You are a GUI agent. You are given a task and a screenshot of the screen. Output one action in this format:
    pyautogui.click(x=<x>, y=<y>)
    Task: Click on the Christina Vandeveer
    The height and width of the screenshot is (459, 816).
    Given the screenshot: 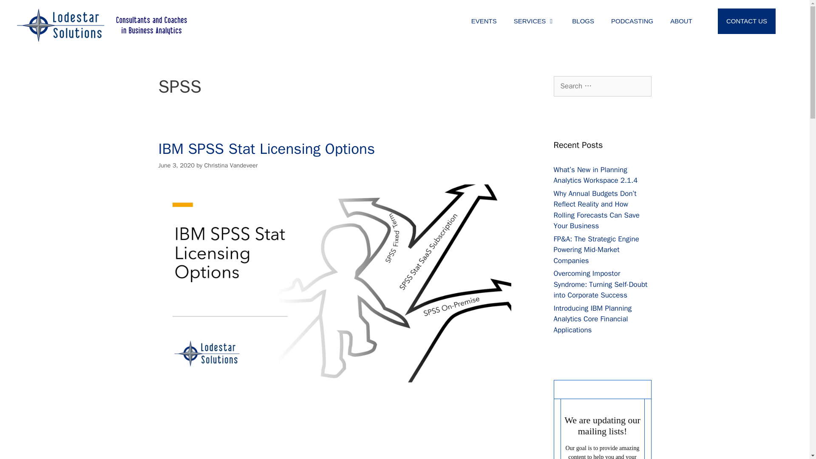 What is the action you would take?
    pyautogui.click(x=231, y=165)
    